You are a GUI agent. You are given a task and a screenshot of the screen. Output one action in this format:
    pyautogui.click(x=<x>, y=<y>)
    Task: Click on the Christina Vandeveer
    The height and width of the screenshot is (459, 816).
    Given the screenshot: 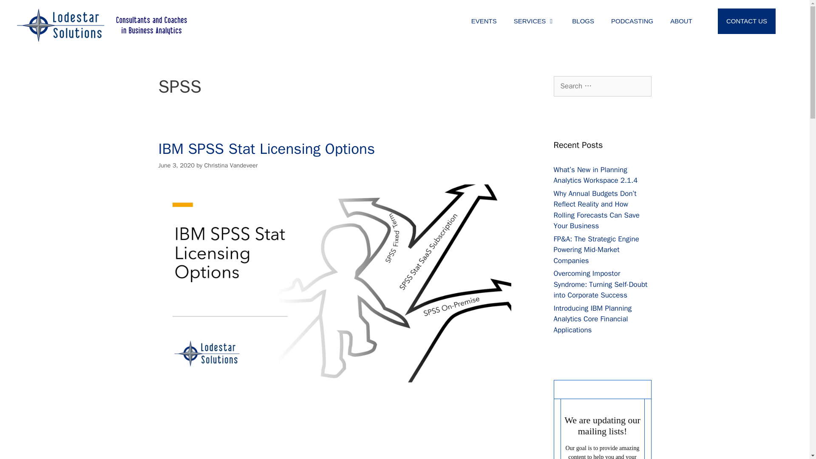 What is the action you would take?
    pyautogui.click(x=231, y=165)
    